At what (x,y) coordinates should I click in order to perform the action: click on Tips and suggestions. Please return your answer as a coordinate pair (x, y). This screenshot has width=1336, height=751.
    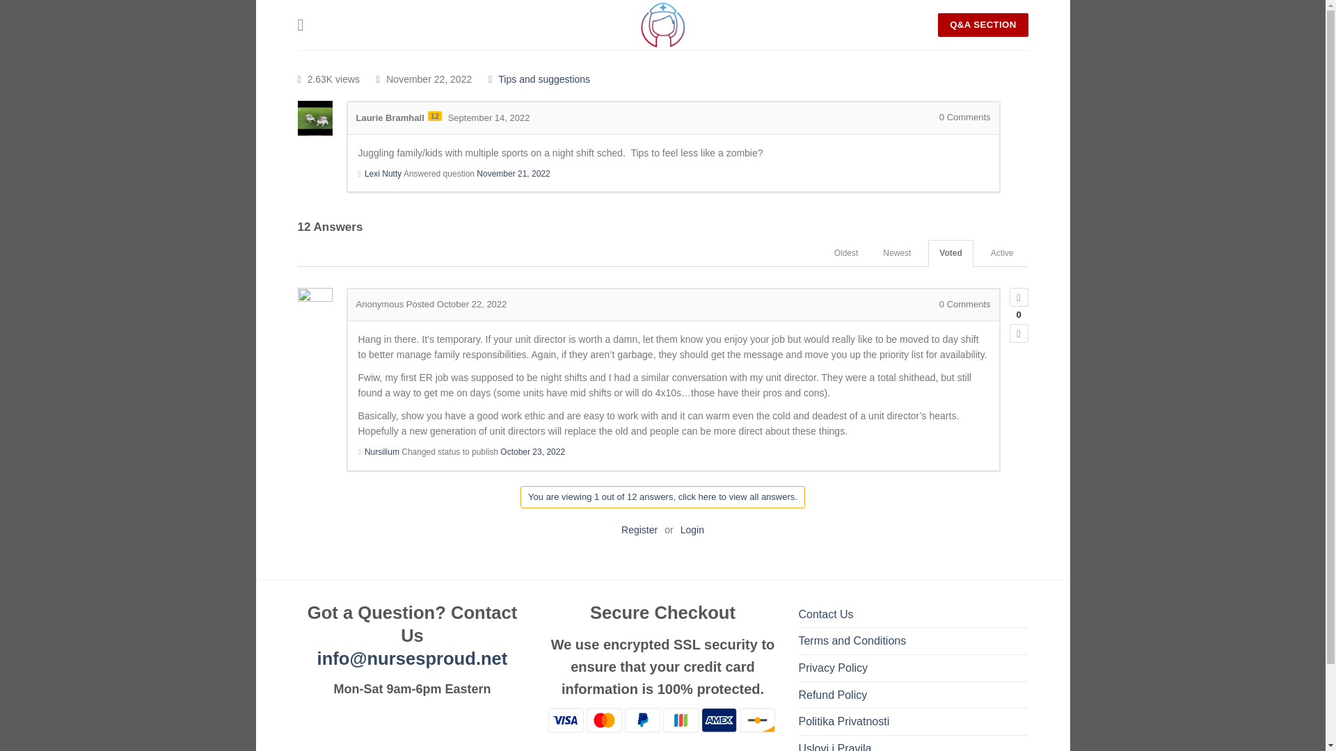
    Looking at the image, I should click on (544, 79).